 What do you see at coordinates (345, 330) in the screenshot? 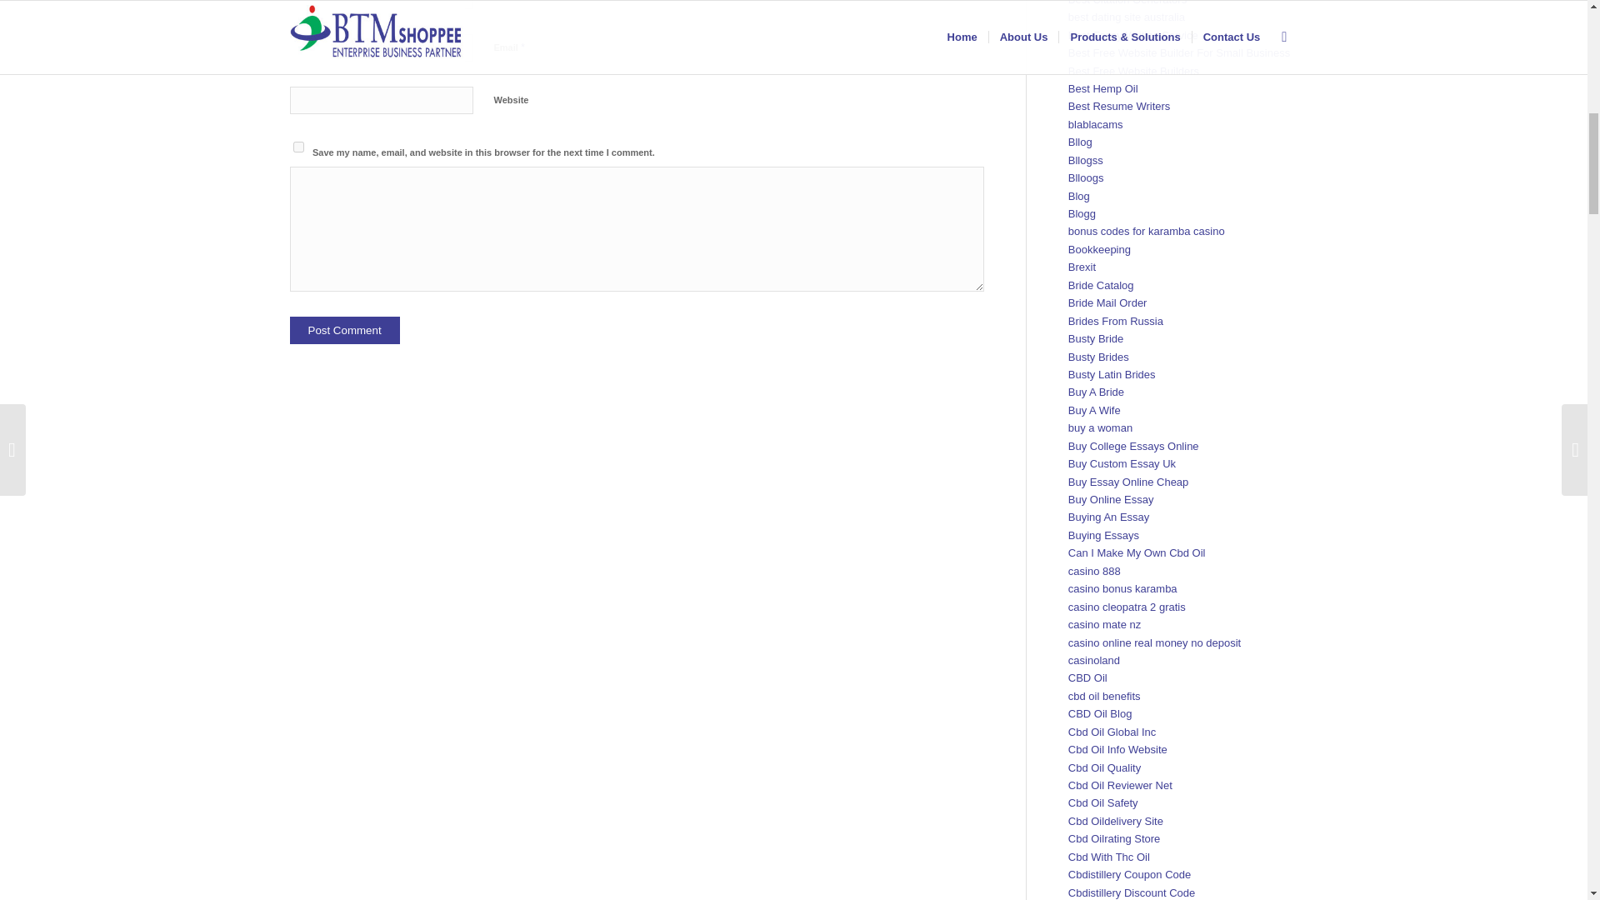
I see `Post Comment` at bounding box center [345, 330].